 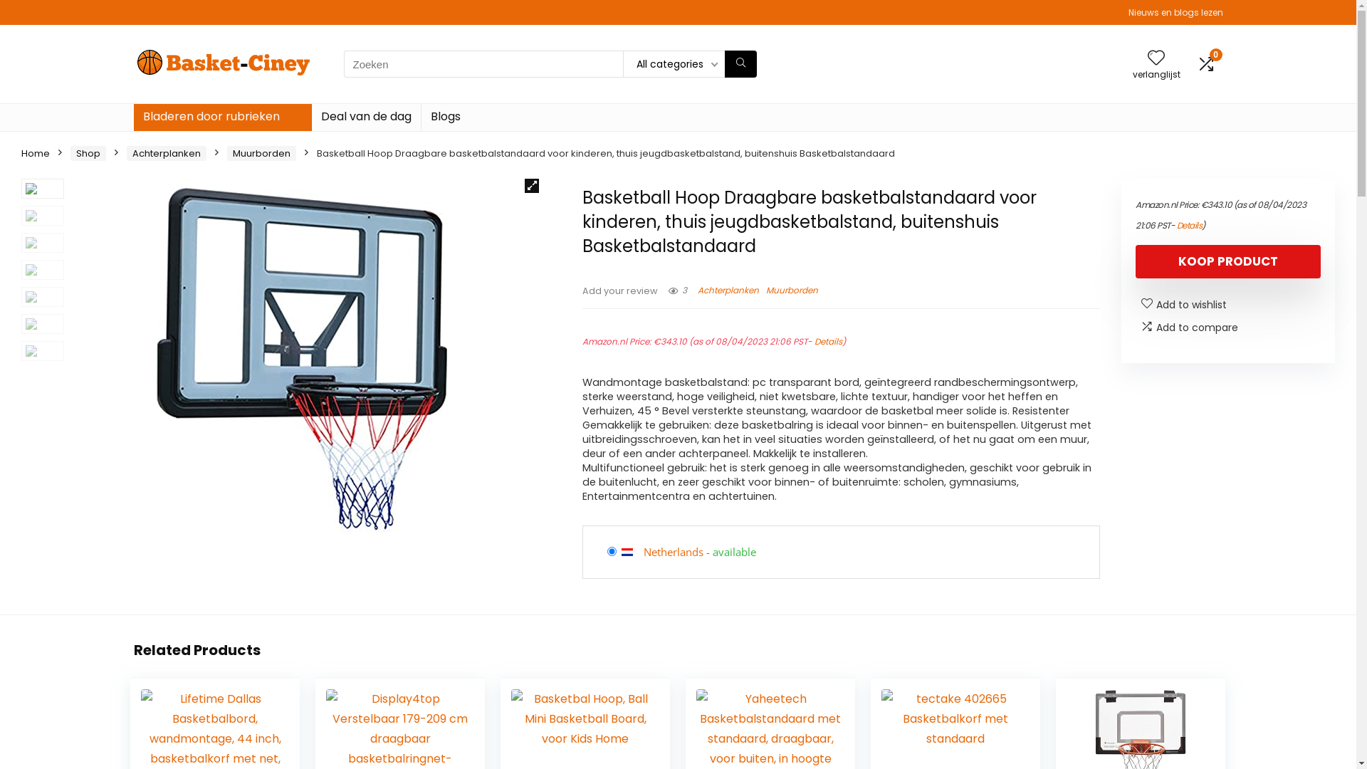 I want to click on Achterplanken, so click(x=167, y=154).